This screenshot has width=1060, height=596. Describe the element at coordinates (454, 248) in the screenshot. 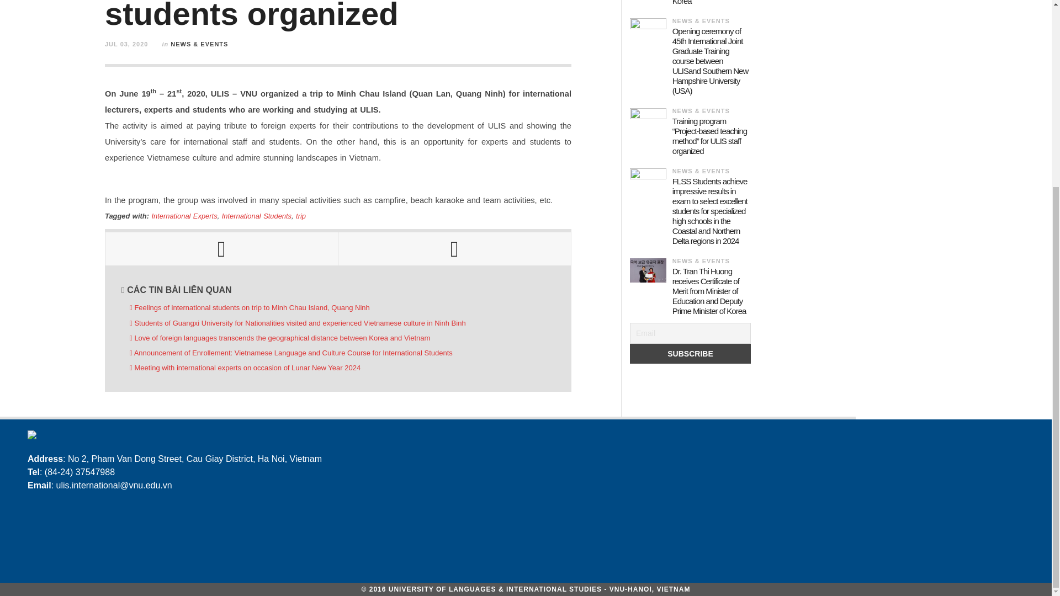

I see `Next Post` at that location.